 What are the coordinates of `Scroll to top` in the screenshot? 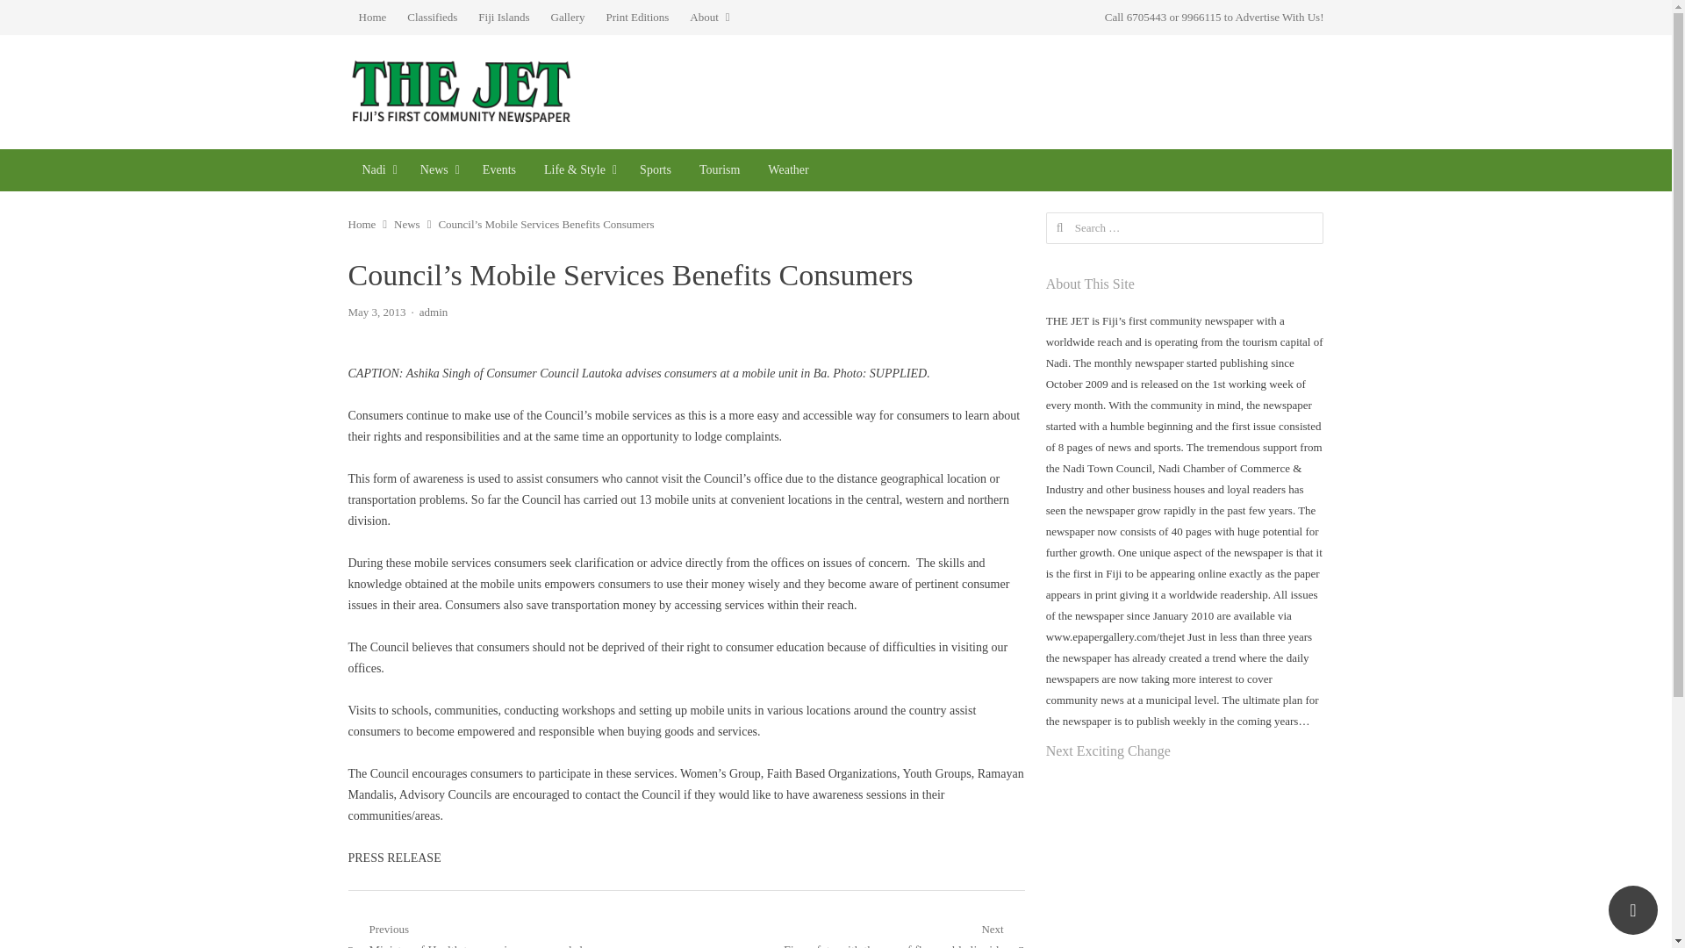 It's located at (1633, 909).